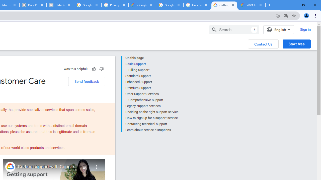 This screenshot has width=321, height=180. What do you see at coordinates (152, 106) in the screenshot?
I see `Legacy support services` at bounding box center [152, 106].